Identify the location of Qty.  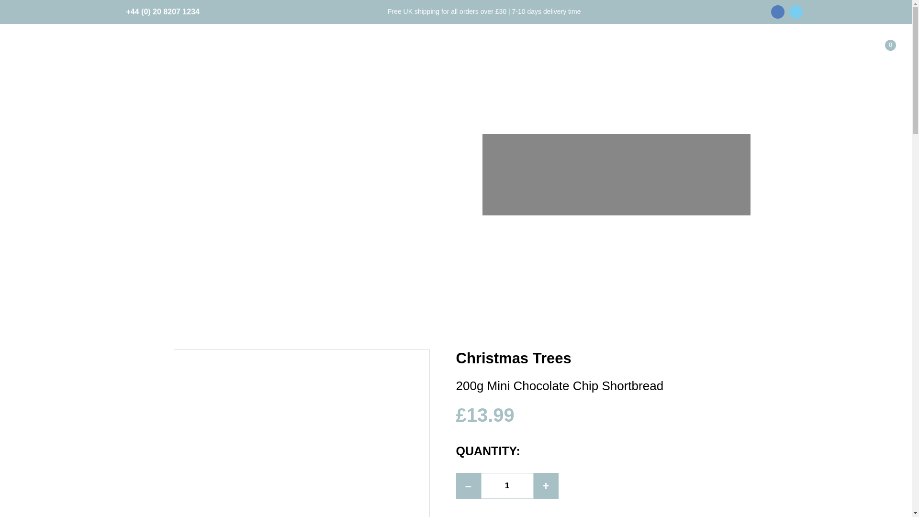
(506, 486).